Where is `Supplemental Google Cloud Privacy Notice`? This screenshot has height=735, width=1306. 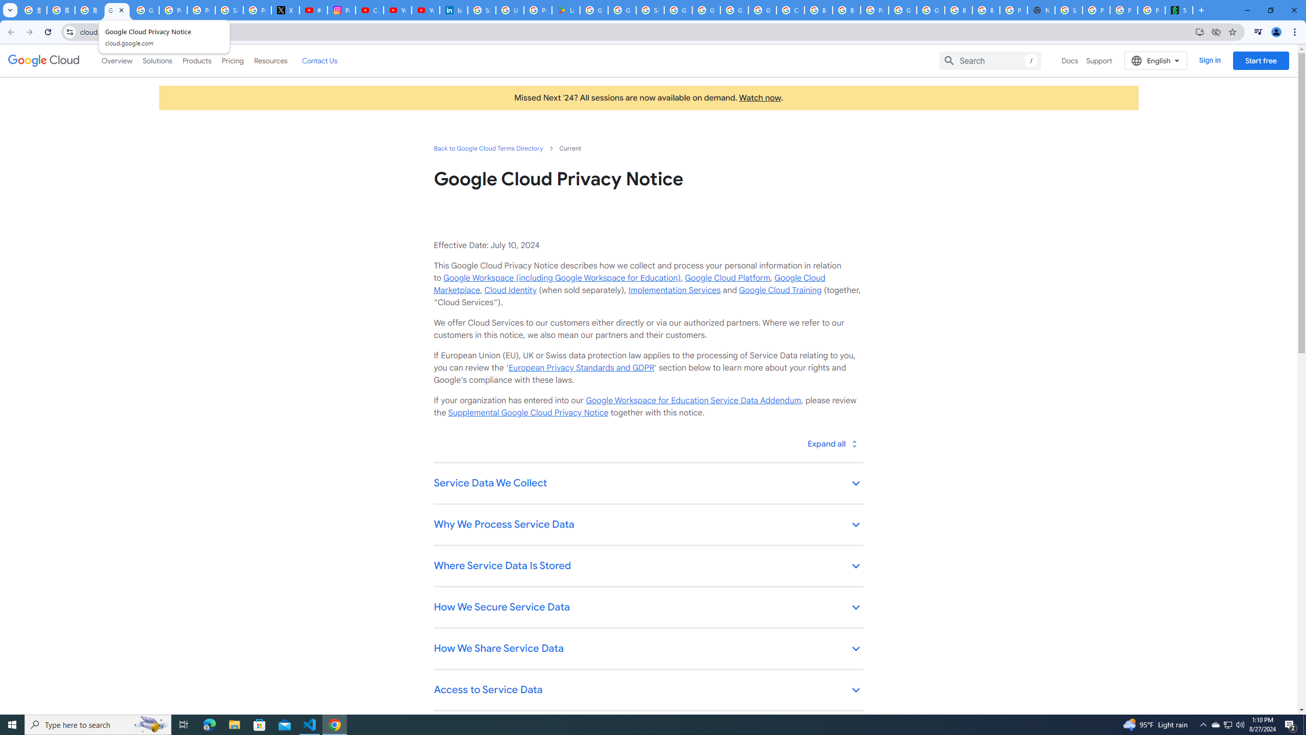 Supplemental Google Cloud Privacy Notice is located at coordinates (528, 413).